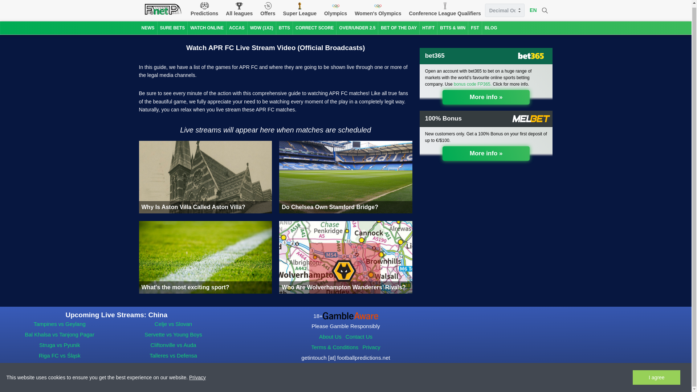  What do you see at coordinates (335, 9) in the screenshot?
I see `Olympics` at bounding box center [335, 9].